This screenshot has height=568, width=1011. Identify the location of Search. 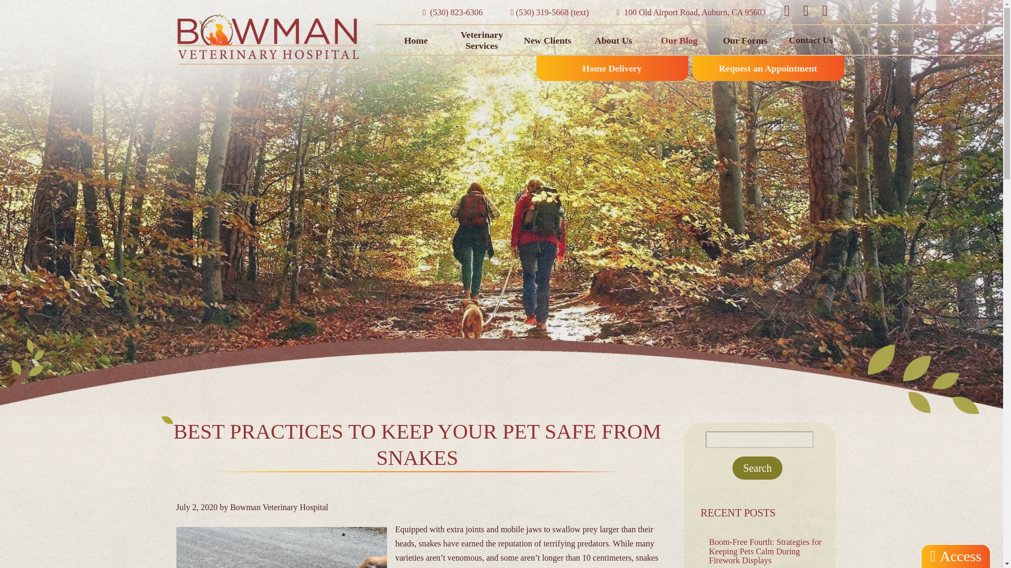
(757, 468).